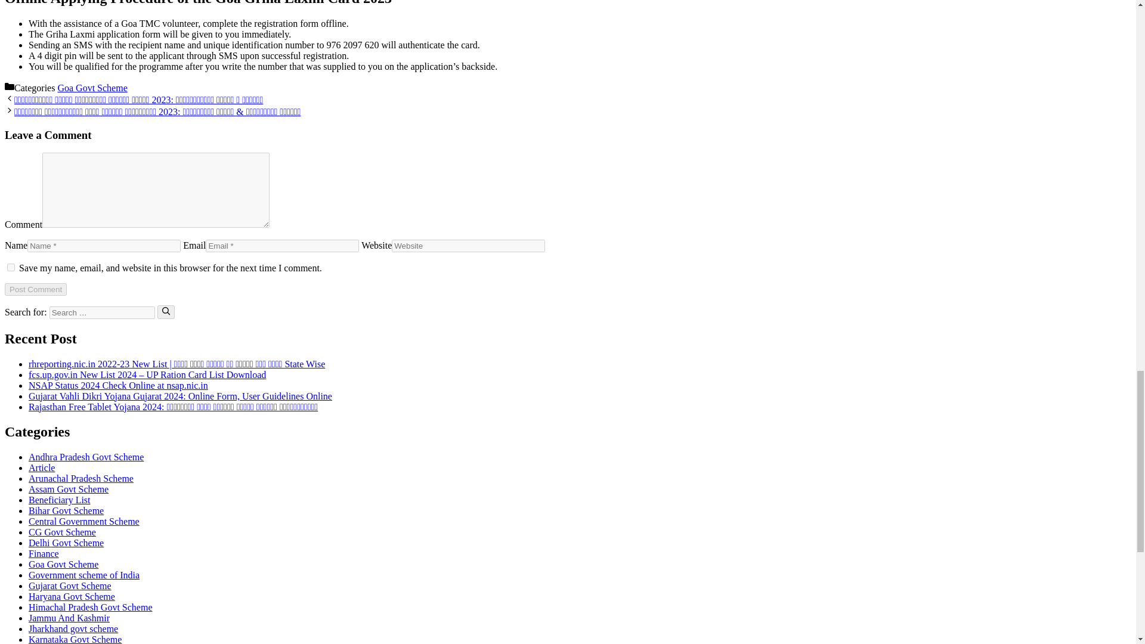 The height and width of the screenshot is (644, 1145). What do you see at coordinates (81, 478) in the screenshot?
I see `Arunachal Pradesh Scheme` at bounding box center [81, 478].